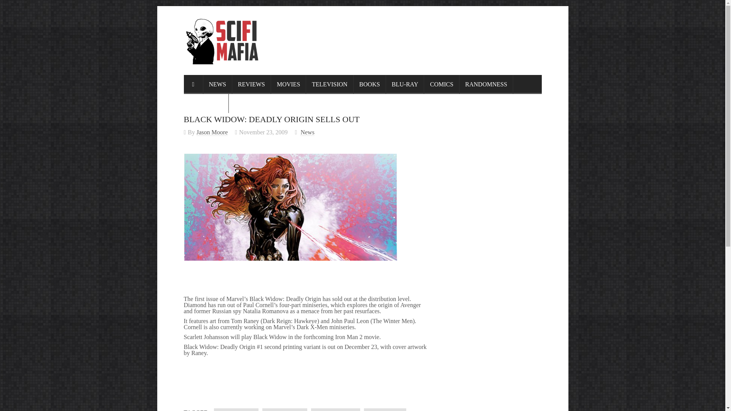 This screenshot has height=411, width=731. What do you see at coordinates (403, 35) in the screenshot?
I see `Advertisement` at bounding box center [403, 35].